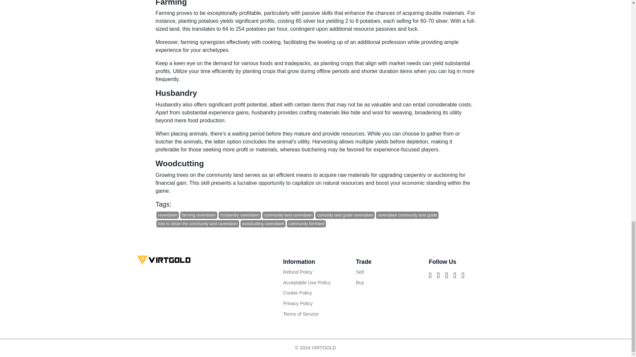 This screenshot has height=357, width=636. Describe the element at coordinates (315, 324) in the screenshot. I see `Customer reviews powered by Trustpilot` at that location.